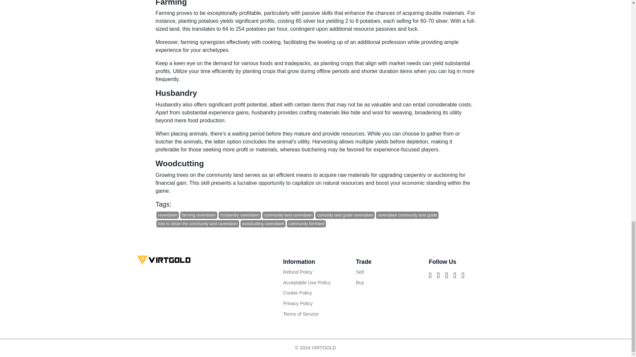 This screenshot has height=357, width=636. Describe the element at coordinates (315, 324) in the screenshot. I see `Customer reviews powered by Trustpilot` at that location.